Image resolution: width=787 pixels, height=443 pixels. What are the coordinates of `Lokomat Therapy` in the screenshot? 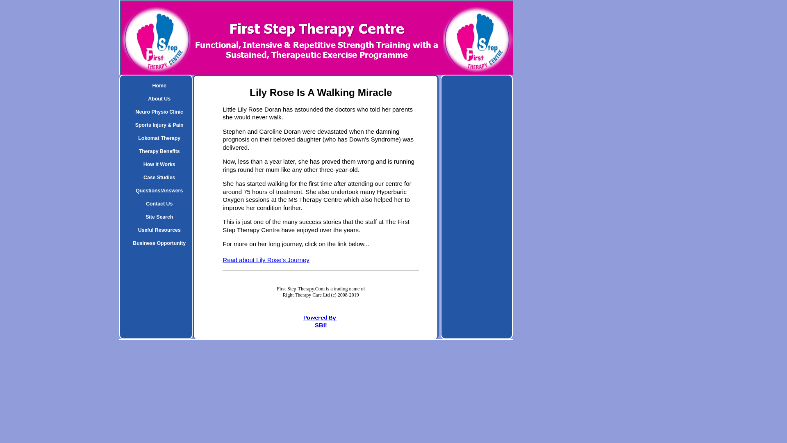 It's located at (159, 138).